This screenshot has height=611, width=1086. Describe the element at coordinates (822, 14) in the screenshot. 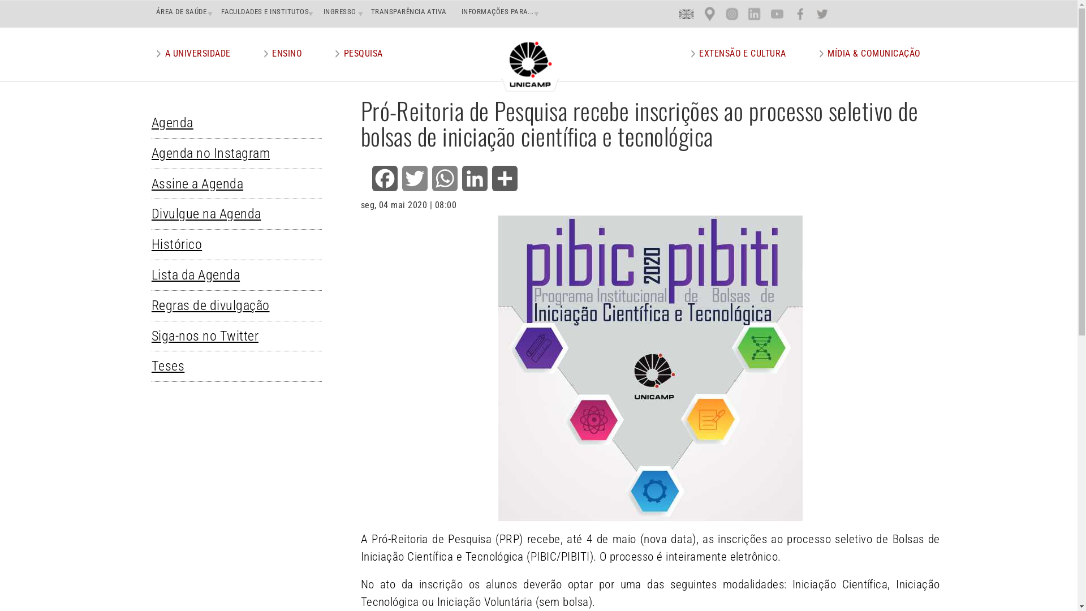

I see `Twit` at that location.